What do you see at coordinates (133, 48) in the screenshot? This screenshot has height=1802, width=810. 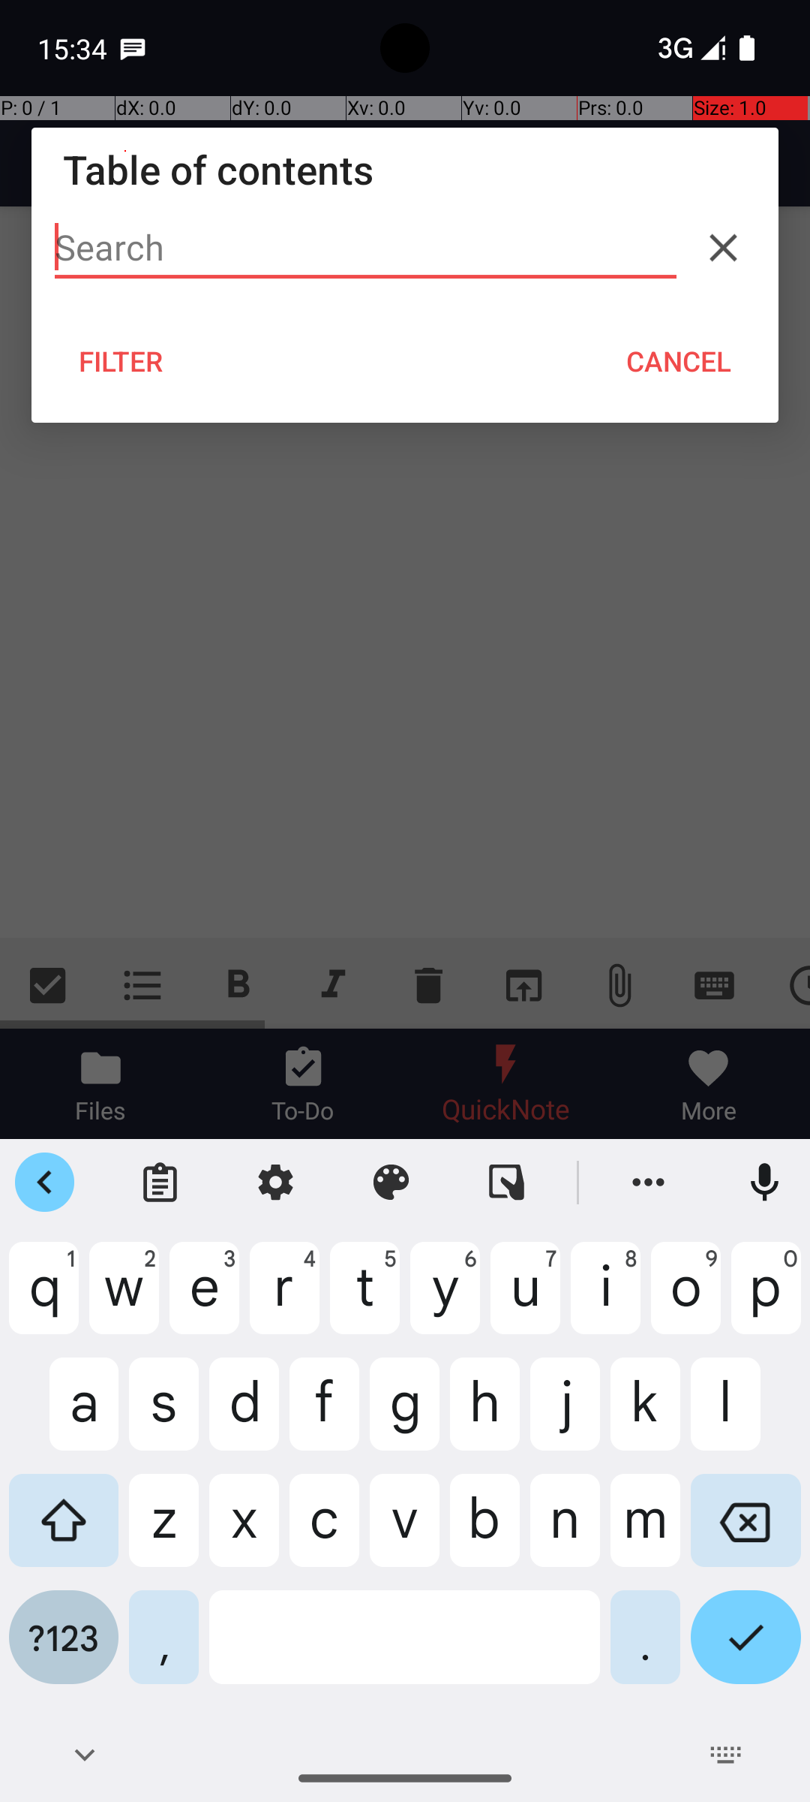 I see `SMS Messenger notification: Martin Chen` at bounding box center [133, 48].